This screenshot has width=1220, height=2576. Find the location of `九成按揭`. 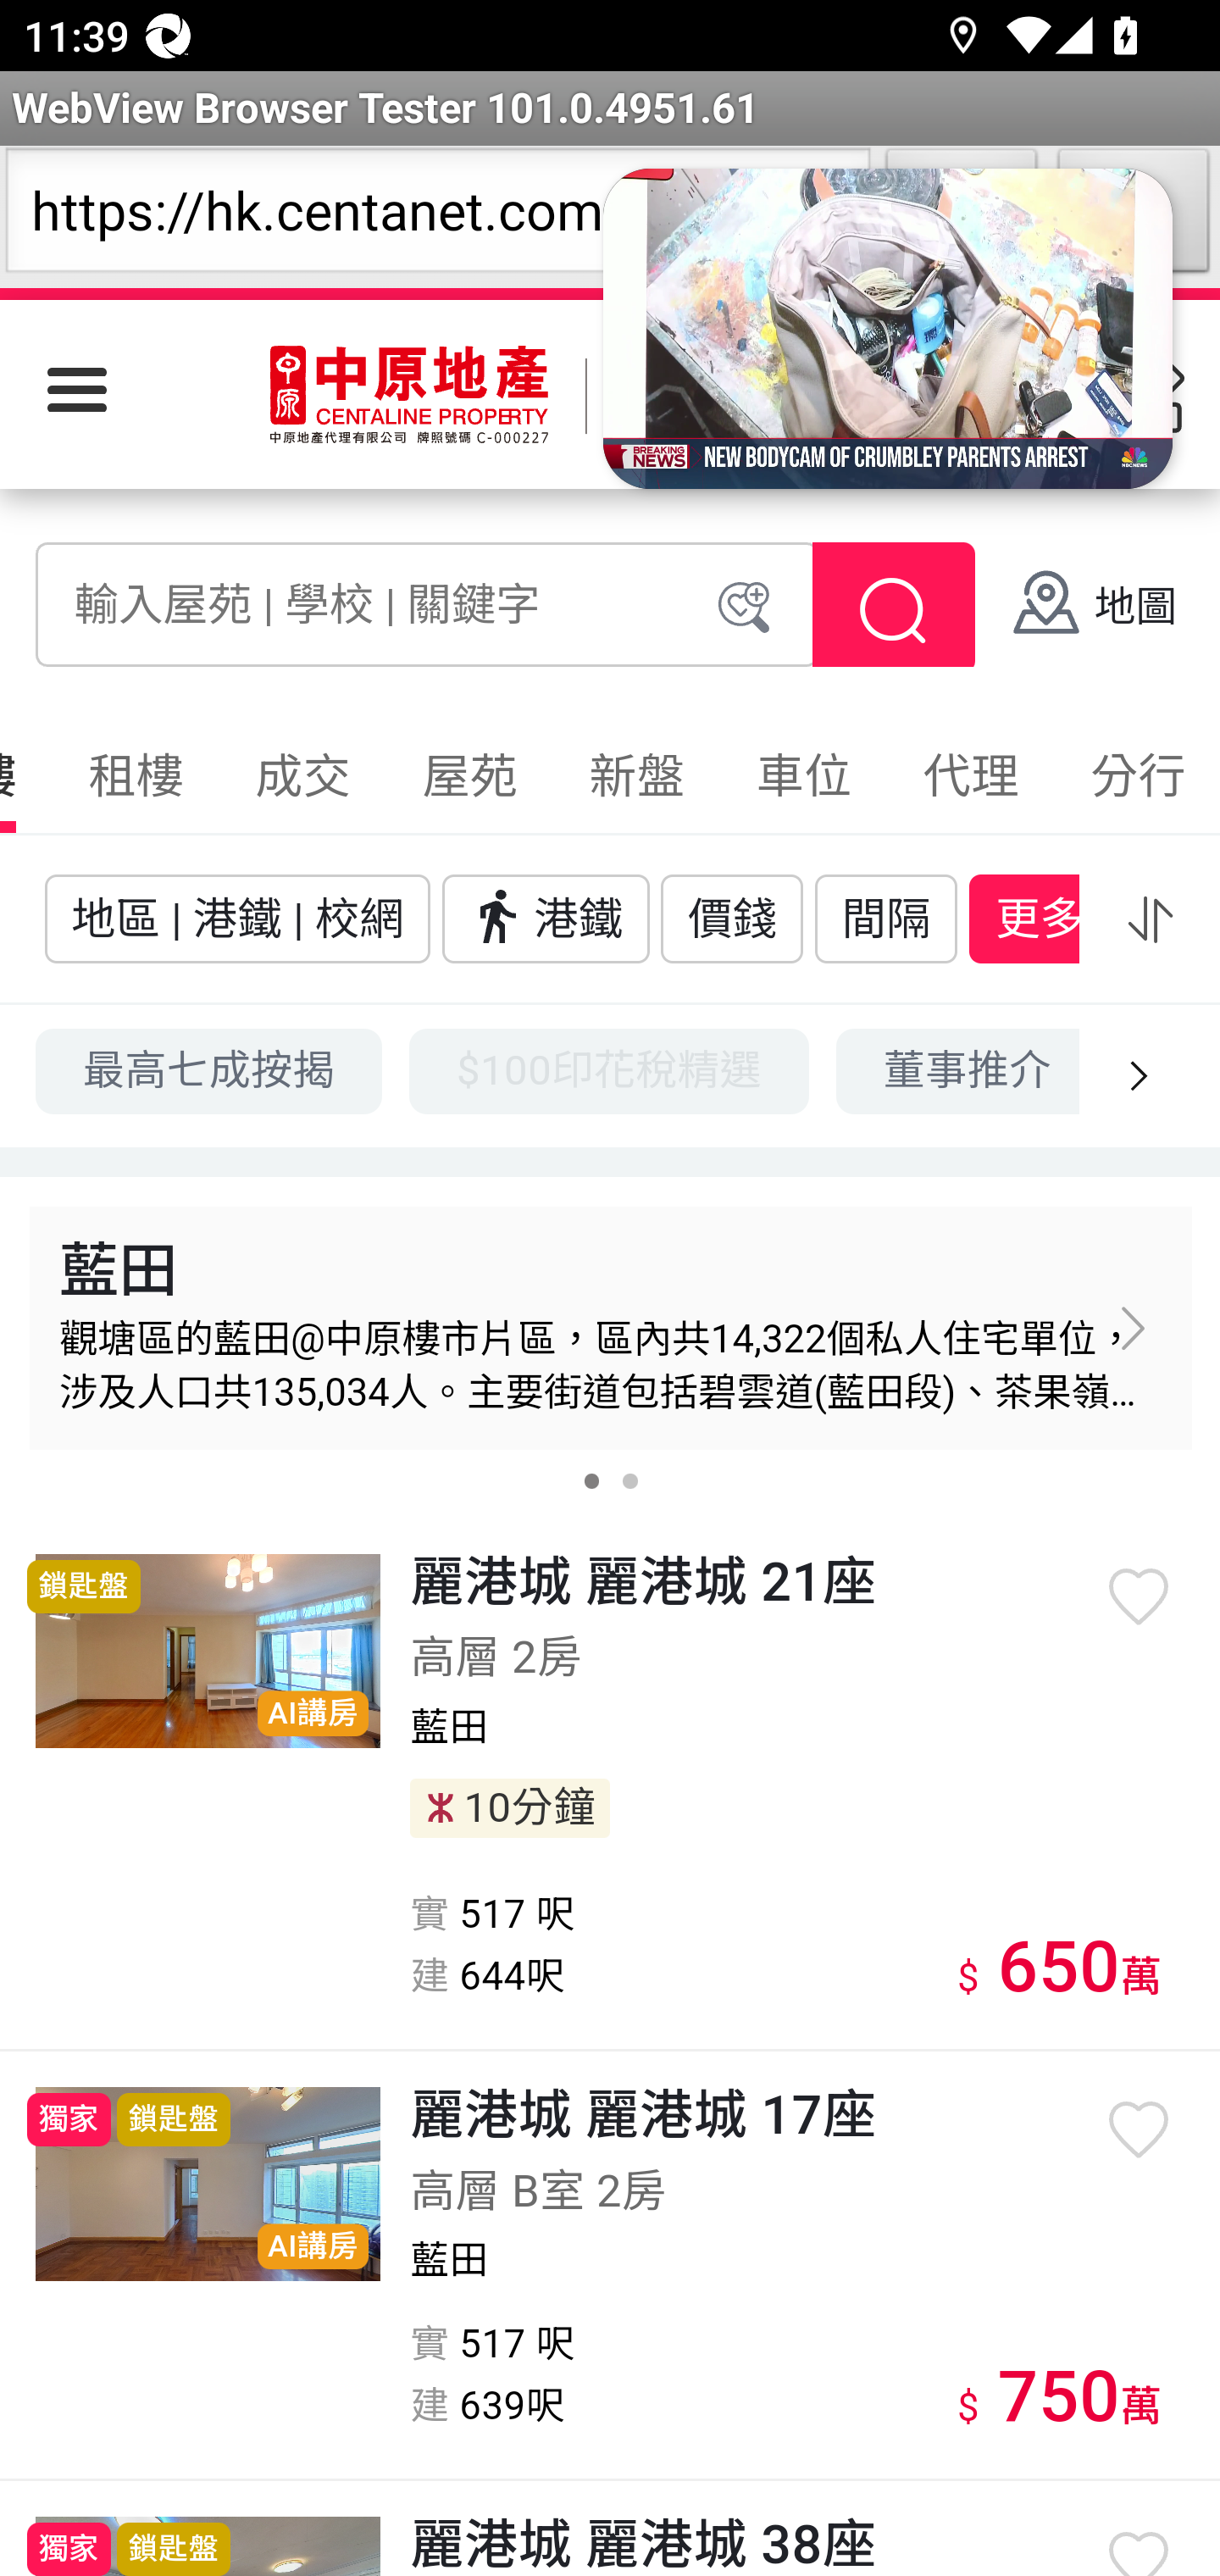

九成按揭 is located at coordinates (1172, 1069).